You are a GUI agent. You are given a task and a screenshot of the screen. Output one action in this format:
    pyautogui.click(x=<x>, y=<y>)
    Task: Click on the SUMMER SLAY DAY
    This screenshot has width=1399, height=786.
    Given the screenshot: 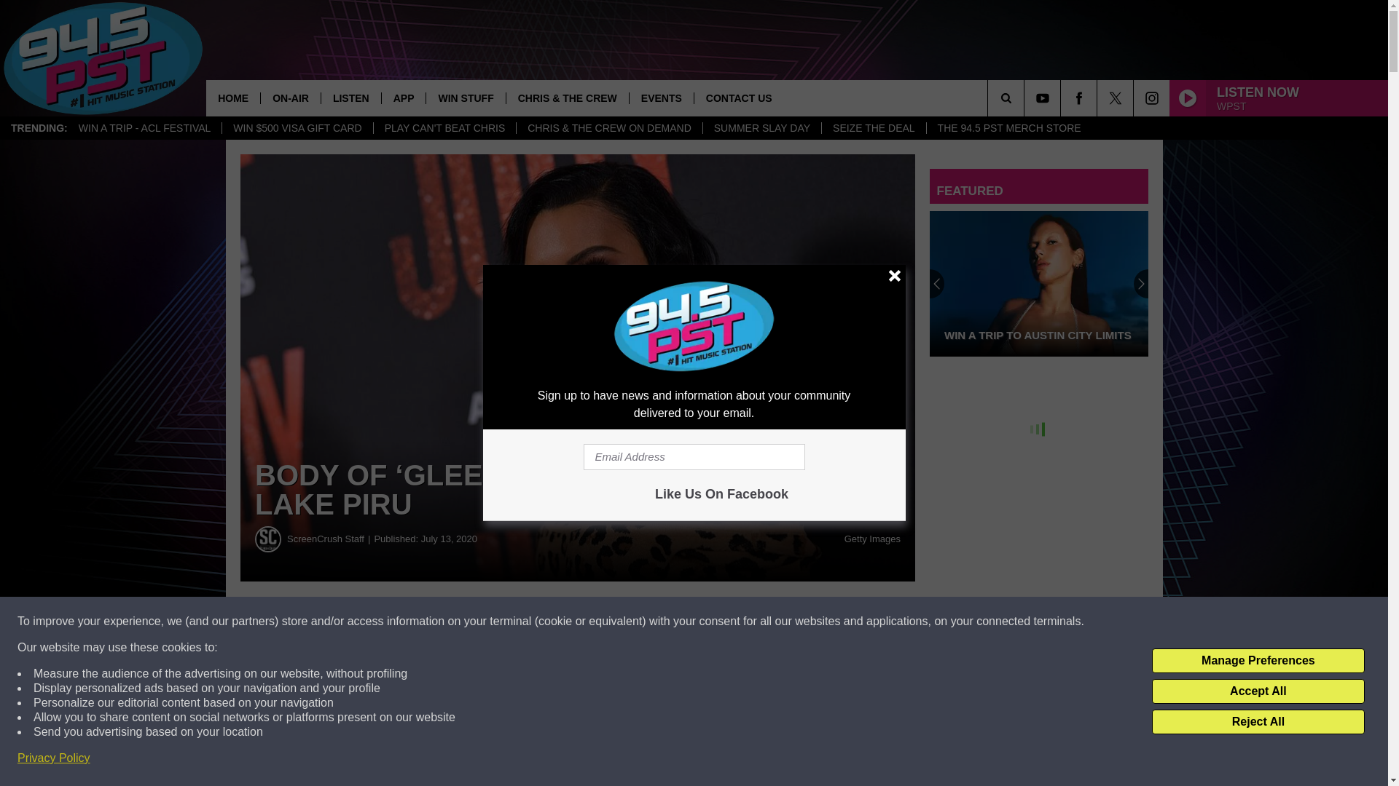 What is the action you would take?
    pyautogui.click(x=761, y=128)
    